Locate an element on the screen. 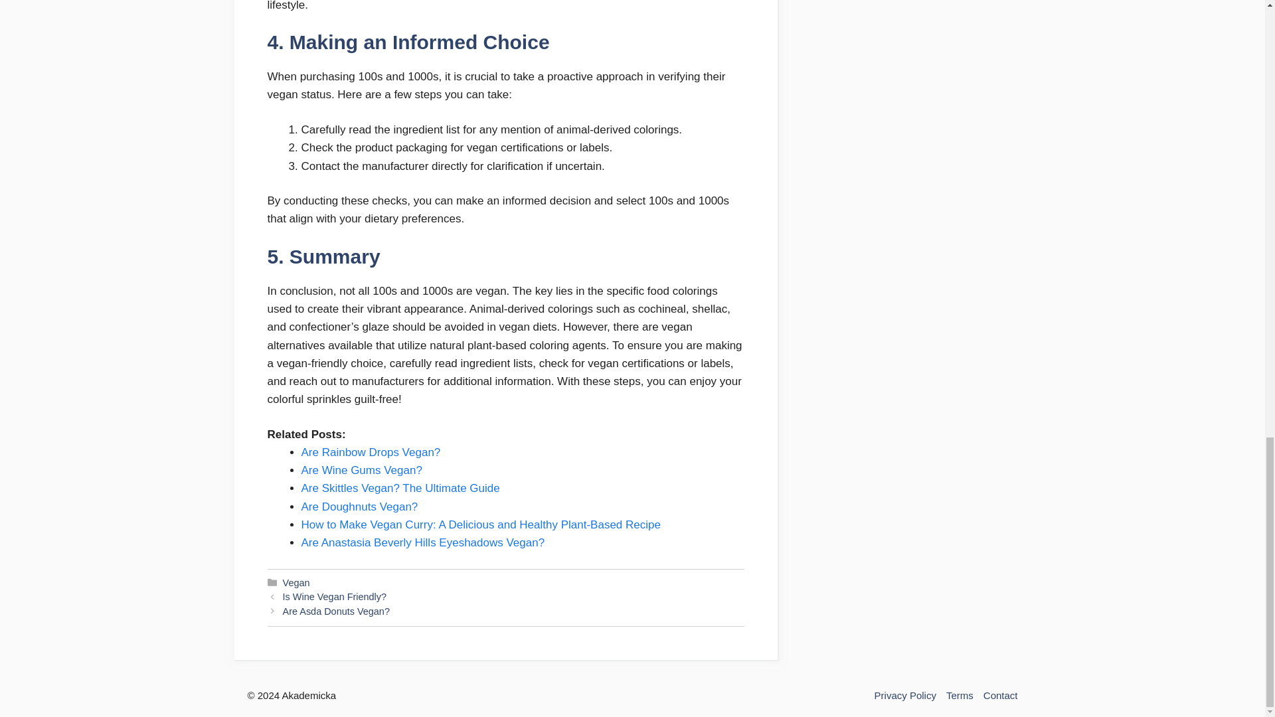 This screenshot has height=717, width=1275. Are Skittles Vegan? The Ultimate Guide is located at coordinates (400, 488).